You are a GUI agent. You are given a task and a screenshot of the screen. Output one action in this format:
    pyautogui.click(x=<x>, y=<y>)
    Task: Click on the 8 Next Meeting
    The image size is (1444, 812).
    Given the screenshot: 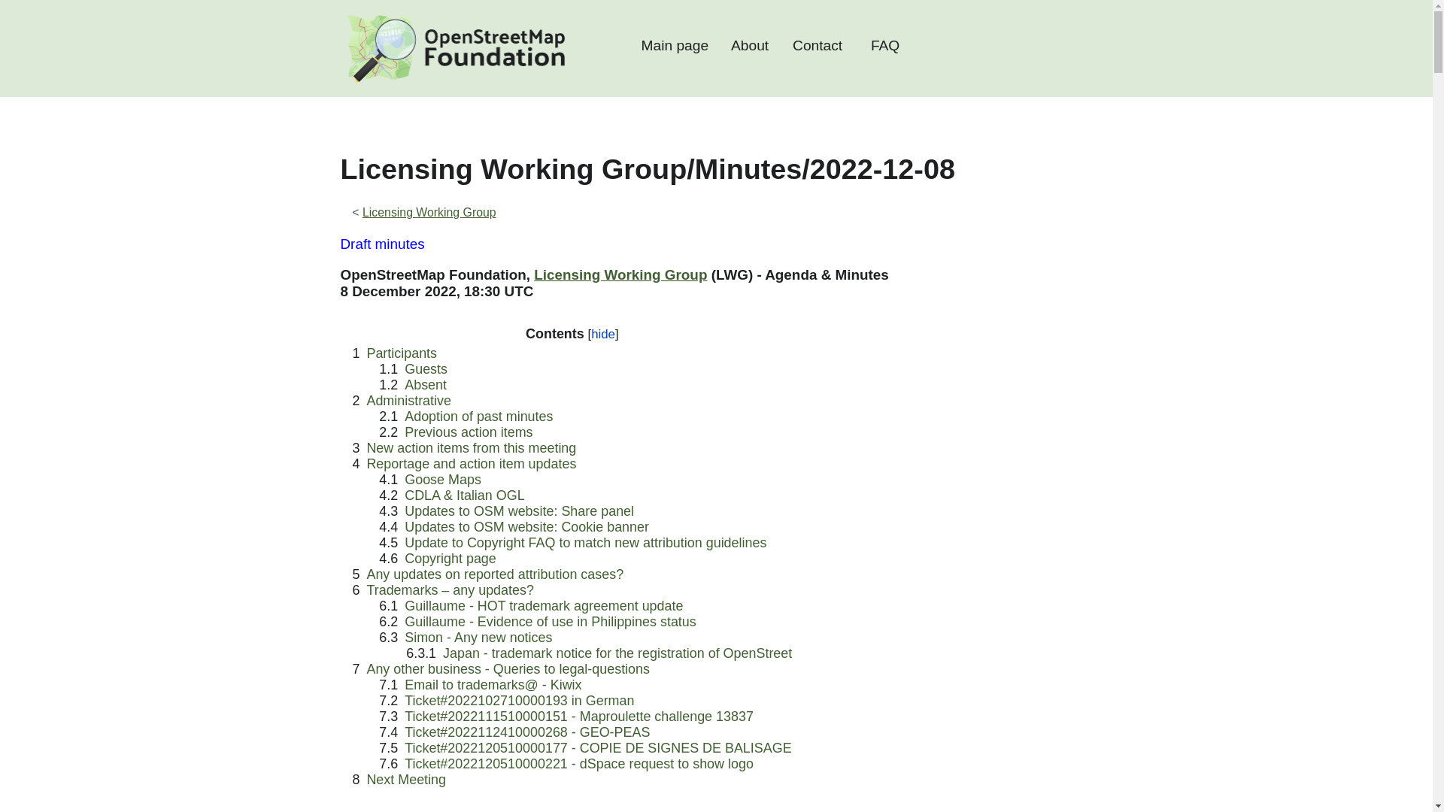 What is the action you would take?
    pyautogui.click(x=399, y=779)
    